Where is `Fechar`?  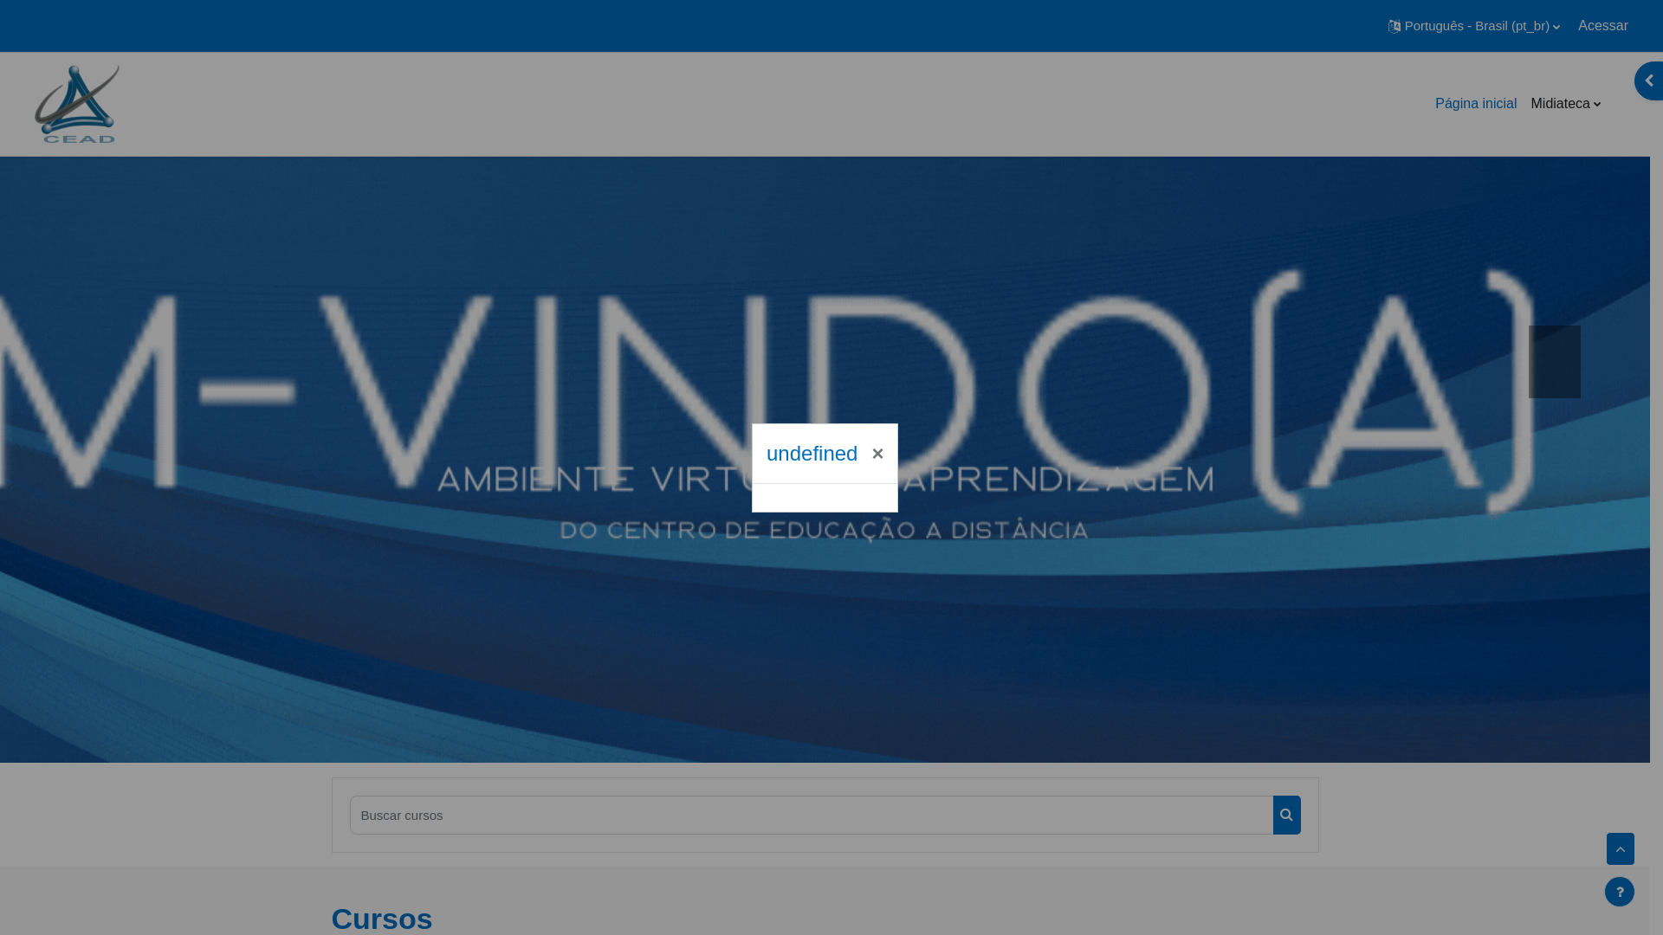 Fechar is located at coordinates (877, 454).